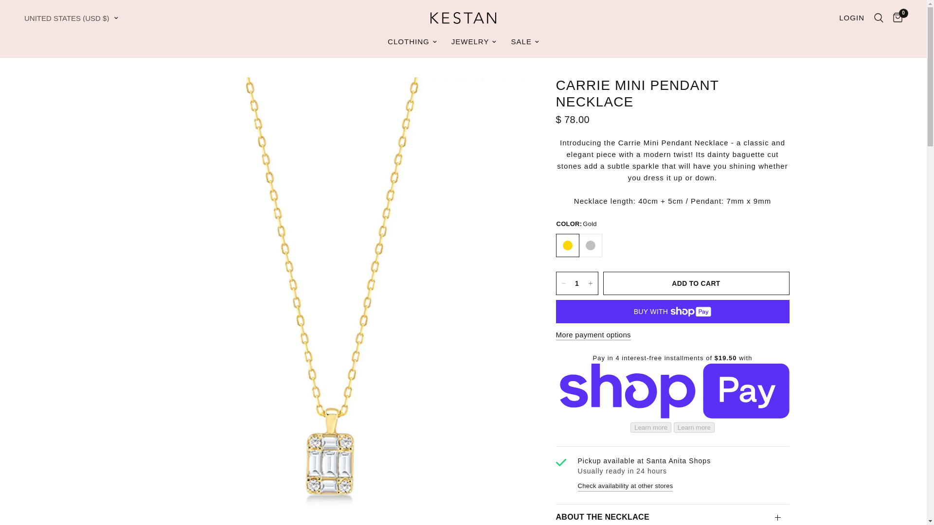 This screenshot has width=934, height=525. I want to click on My Account, so click(851, 17).